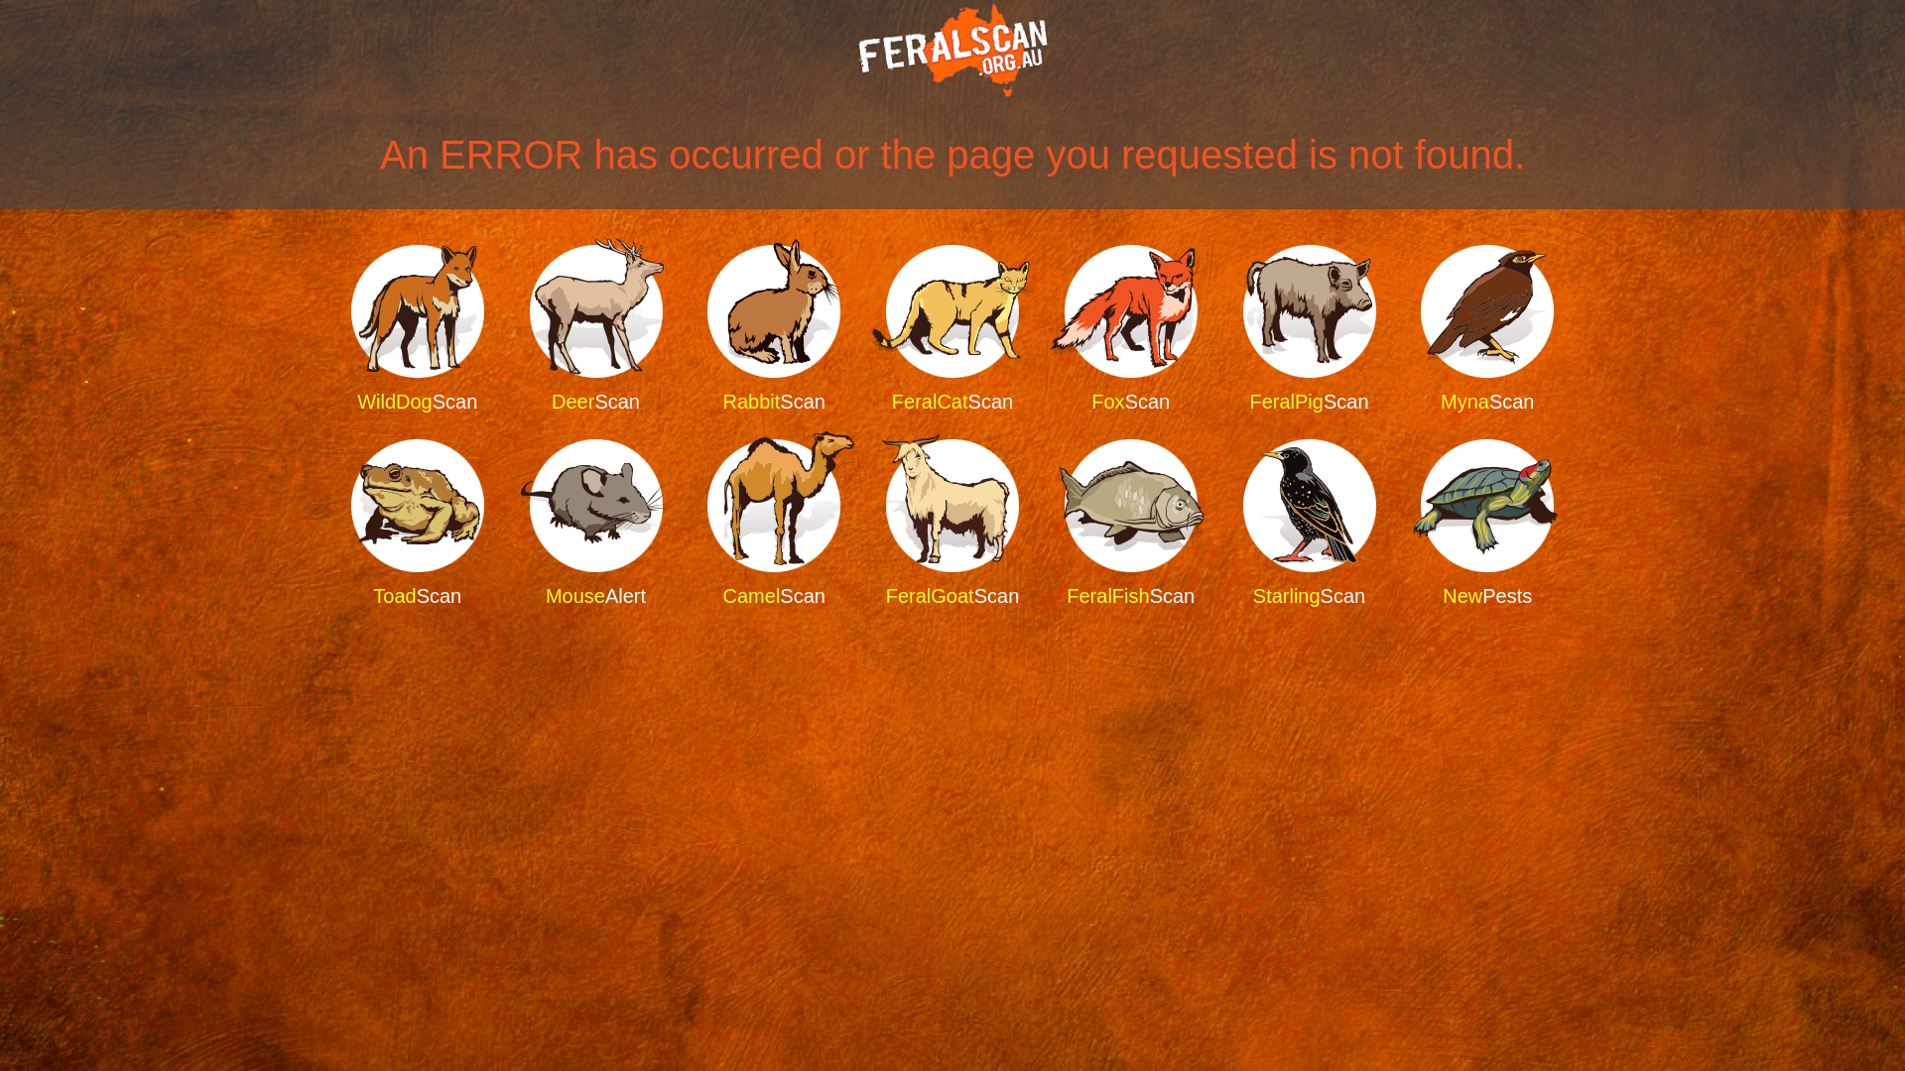 Image resolution: width=1905 pixels, height=1071 pixels. Describe the element at coordinates (1487, 330) in the screenshot. I see `MynaScan` at that location.